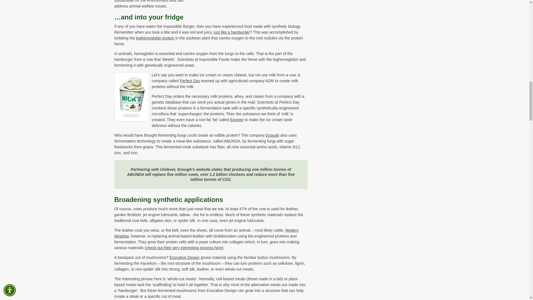 This screenshot has width=533, height=300. What do you see at coordinates (207, 233) in the screenshot?
I see `Modern Meadow` at bounding box center [207, 233].